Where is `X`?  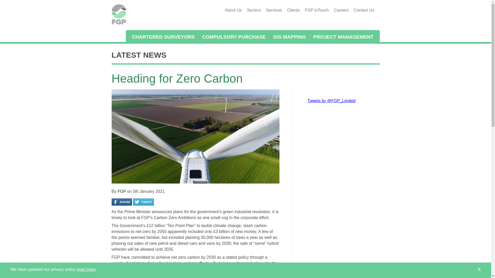
X is located at coordinates (479, 270).